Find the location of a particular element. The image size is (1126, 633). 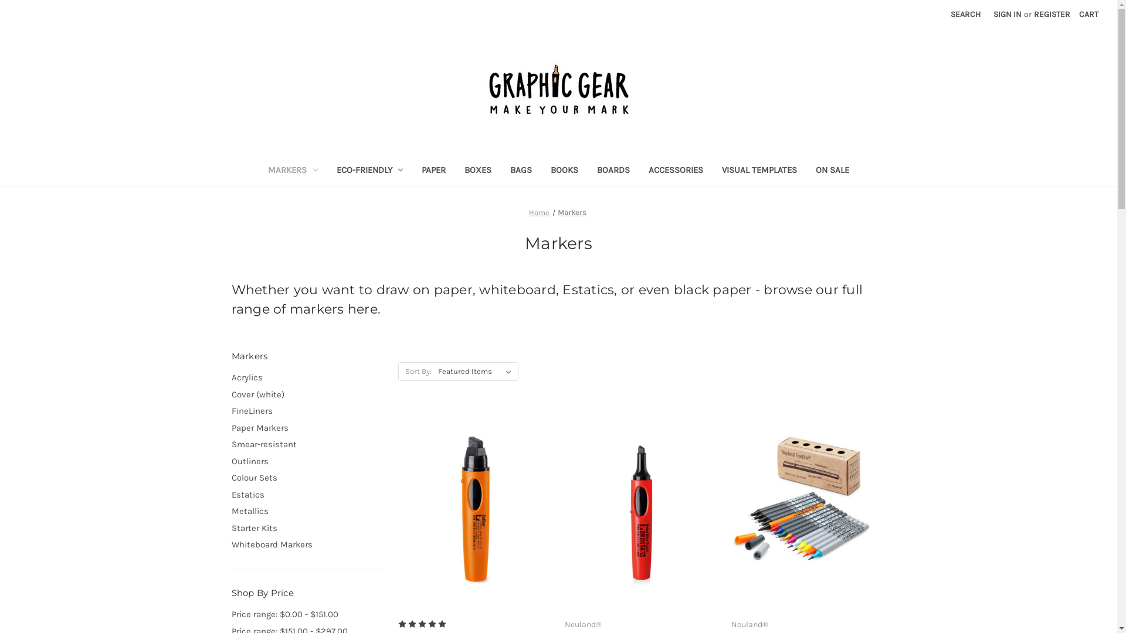

Colour Sets is located at coordinates (308, 478).